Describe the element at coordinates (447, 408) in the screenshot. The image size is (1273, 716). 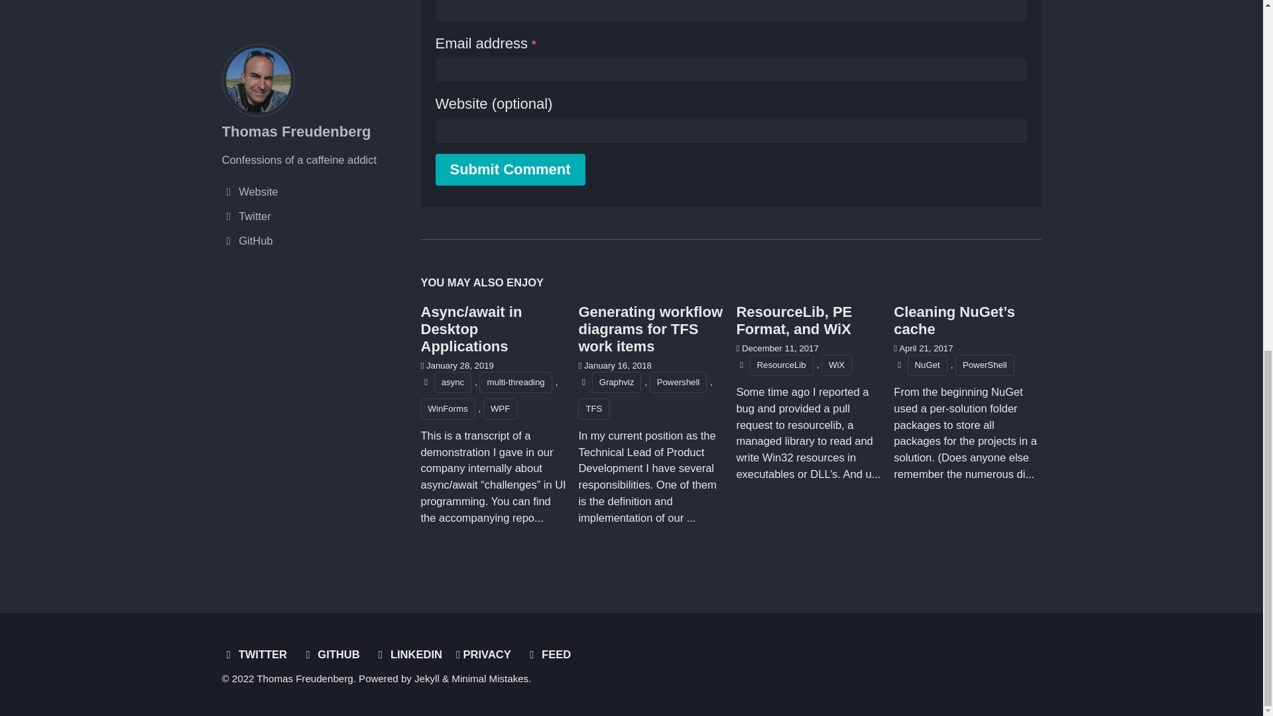
I see `WinForms` at that location.